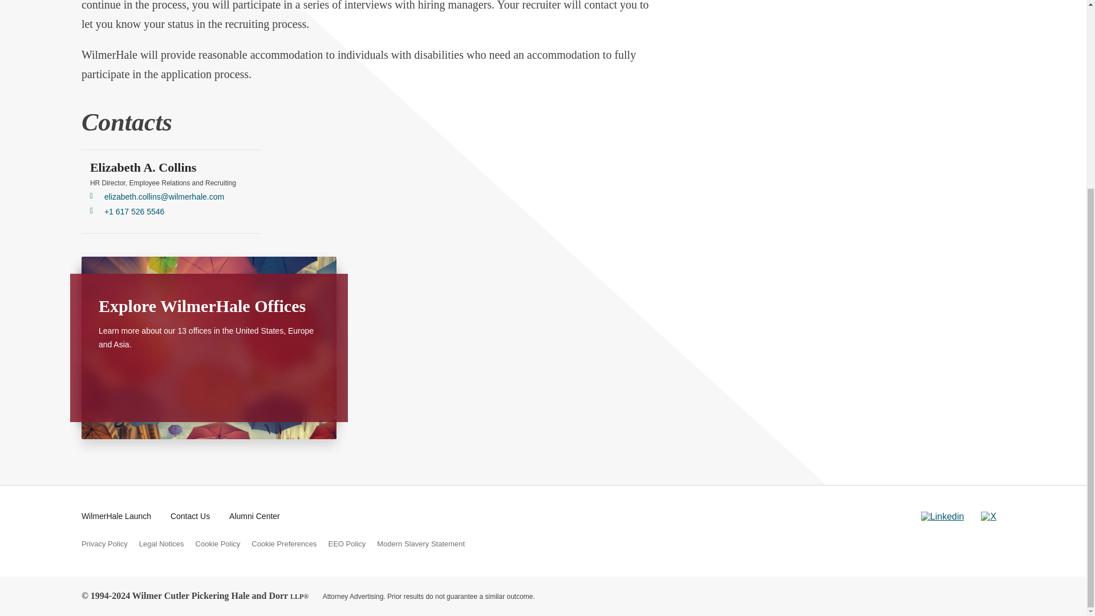 The image size is (1095, 616). What do you see at coordinates (989, 517) in the screenshot?
I see `WilmerHale on X` at bounding box center [989, 517].